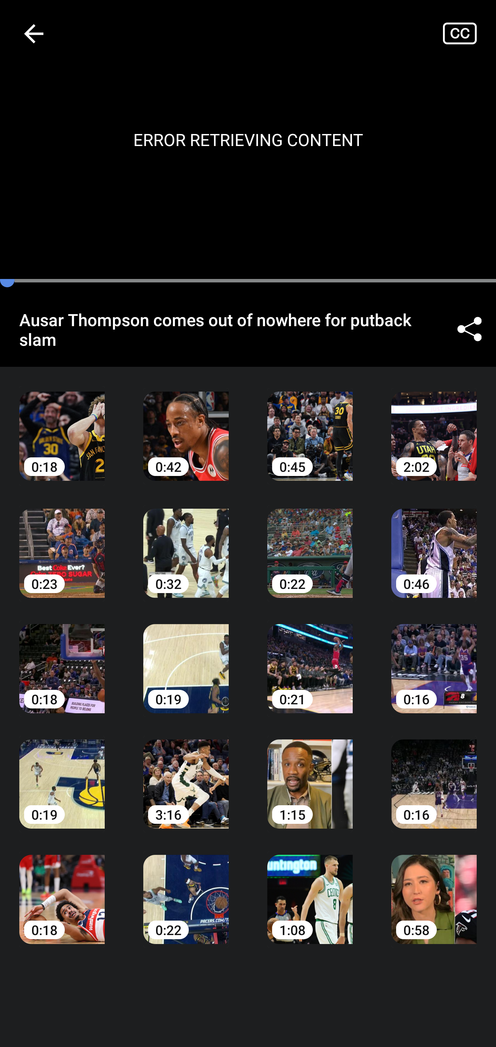 The height and width of the screenshot is (1047, 496). Describe the element at coordinates (310, 543) in the screenshot. I see `0:22` at that location.